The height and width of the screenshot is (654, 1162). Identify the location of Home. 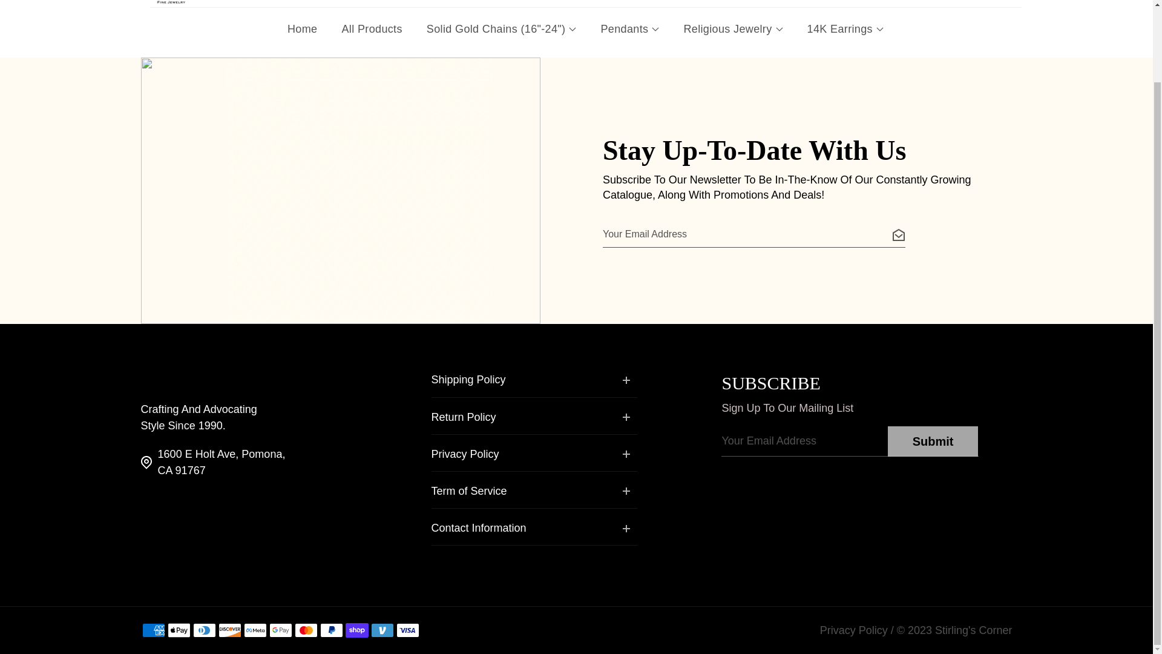
(302, 27).